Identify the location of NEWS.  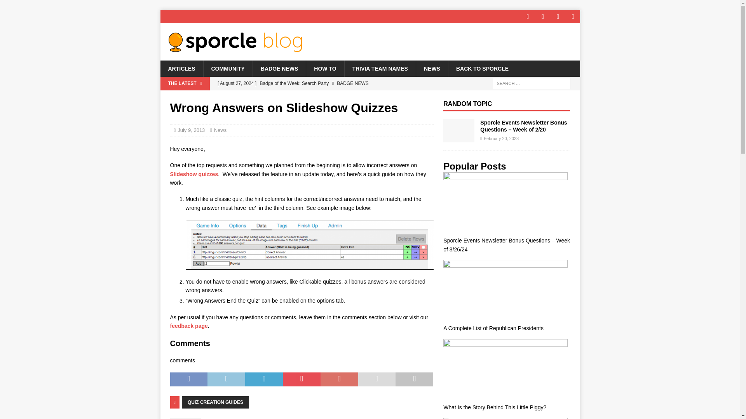
(432, 68).